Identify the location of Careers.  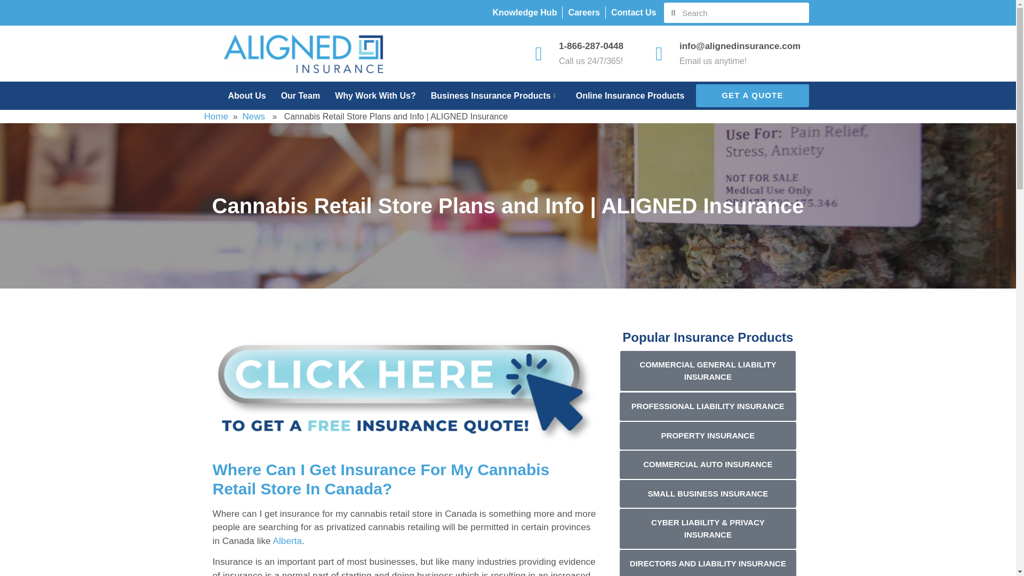
(584, 12).